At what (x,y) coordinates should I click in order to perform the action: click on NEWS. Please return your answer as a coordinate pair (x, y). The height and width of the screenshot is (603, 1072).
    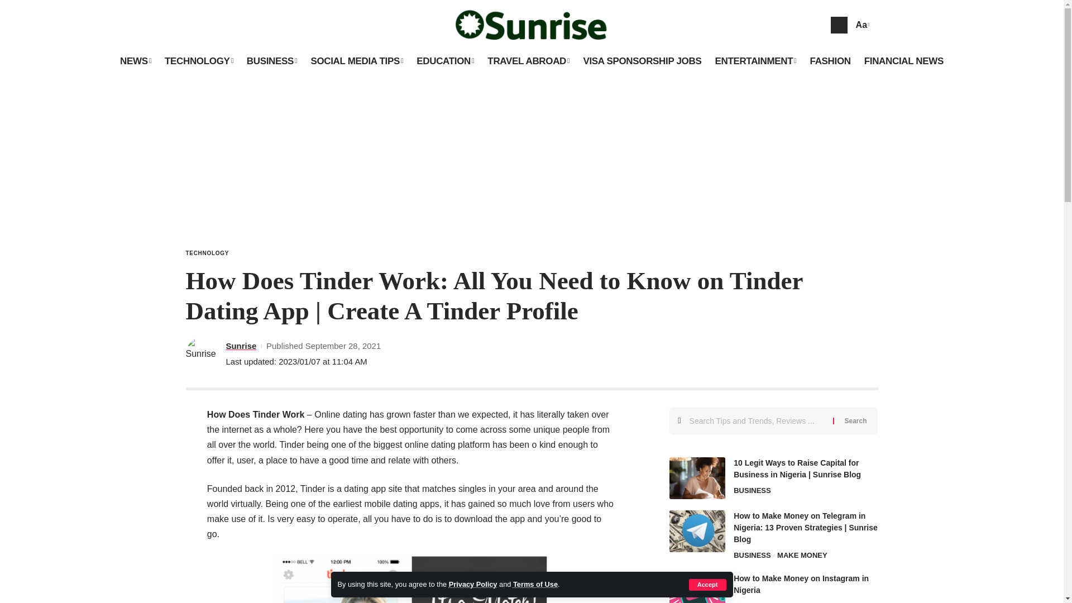
    Looking at the image, I should click on (135, 61).